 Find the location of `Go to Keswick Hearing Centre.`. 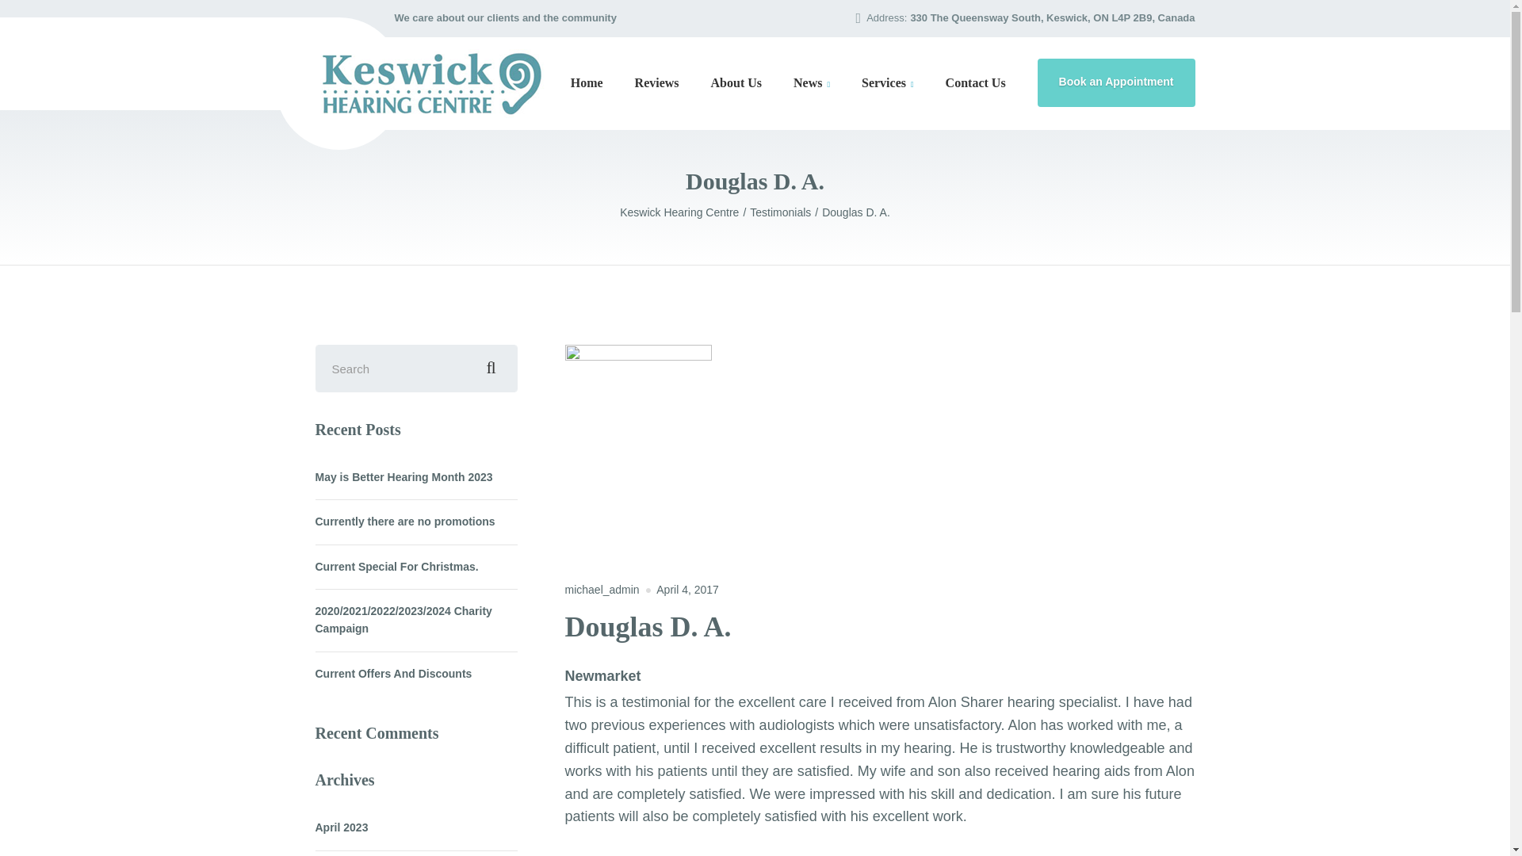

Go to Keswick Hearing Centre. is located at coordinates (685, 212).